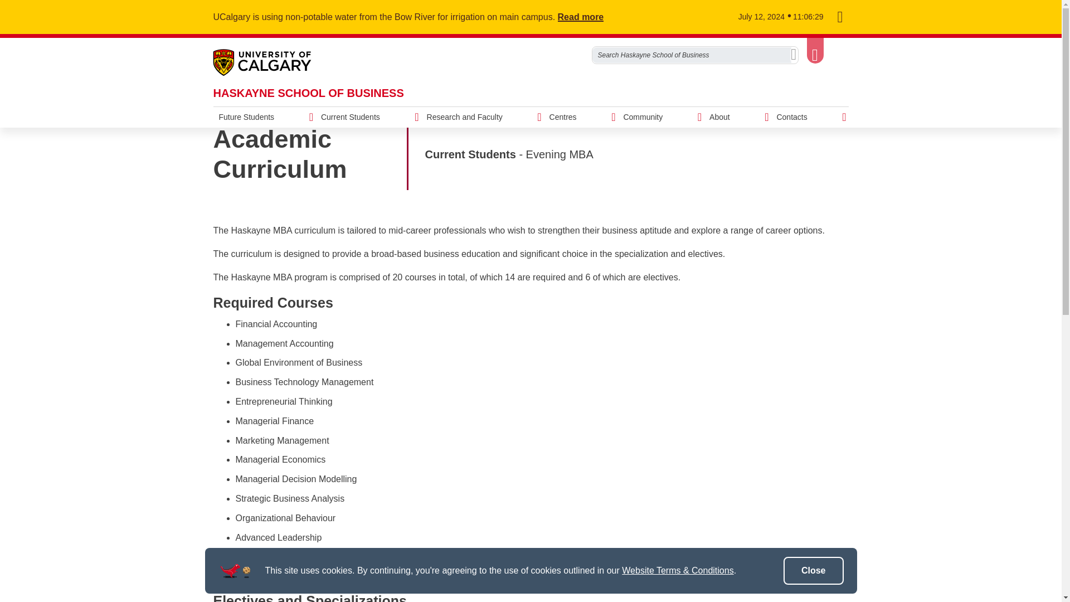 Image resolution: width=1070 pixels, height=602 pixels. I want to click on Read more, so click(587, 17).